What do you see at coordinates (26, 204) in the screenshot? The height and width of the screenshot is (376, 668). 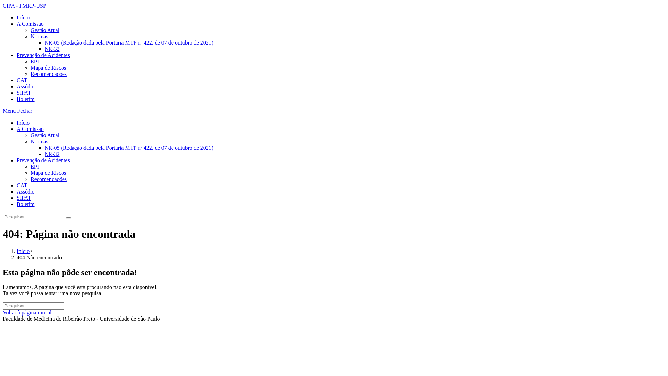 I see `Boletim` at bounding box center [26, 204].